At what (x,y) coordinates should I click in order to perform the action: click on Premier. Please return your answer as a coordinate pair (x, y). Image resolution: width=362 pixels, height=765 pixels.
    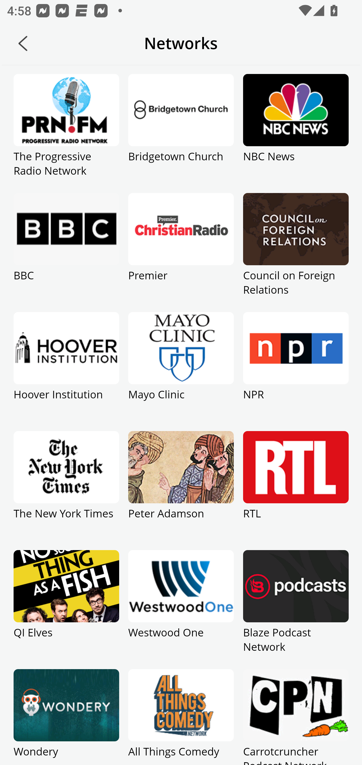
    Looking at the image, I should click on (181, 252).